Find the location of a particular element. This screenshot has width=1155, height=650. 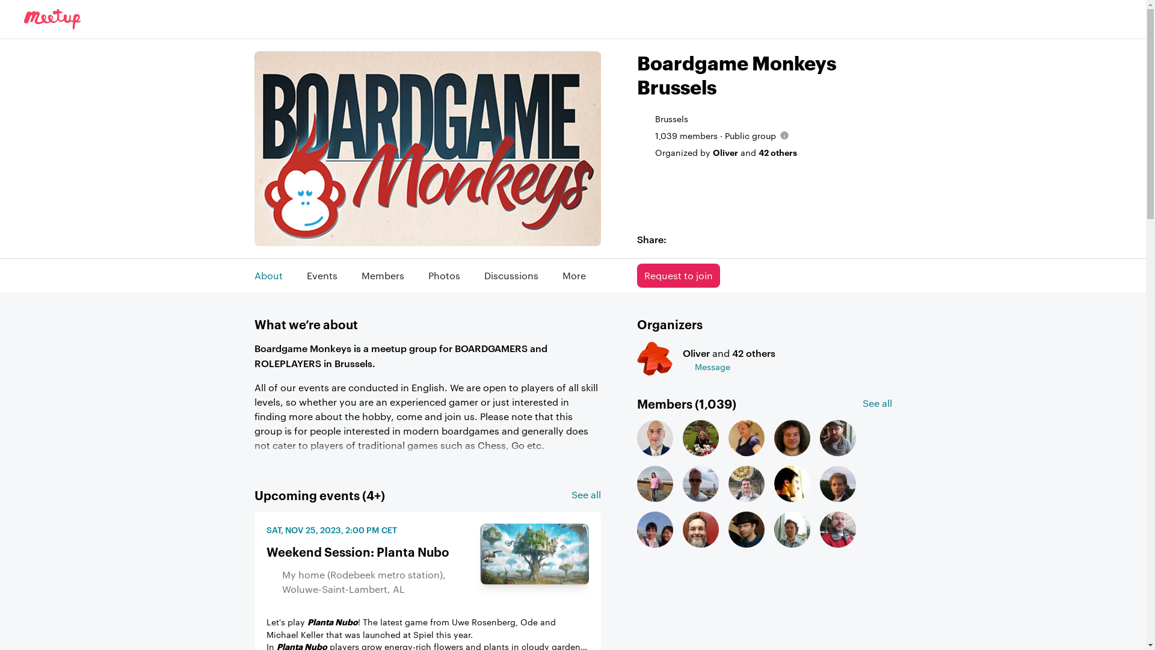

Facebook is located at coordinates (697, 238).